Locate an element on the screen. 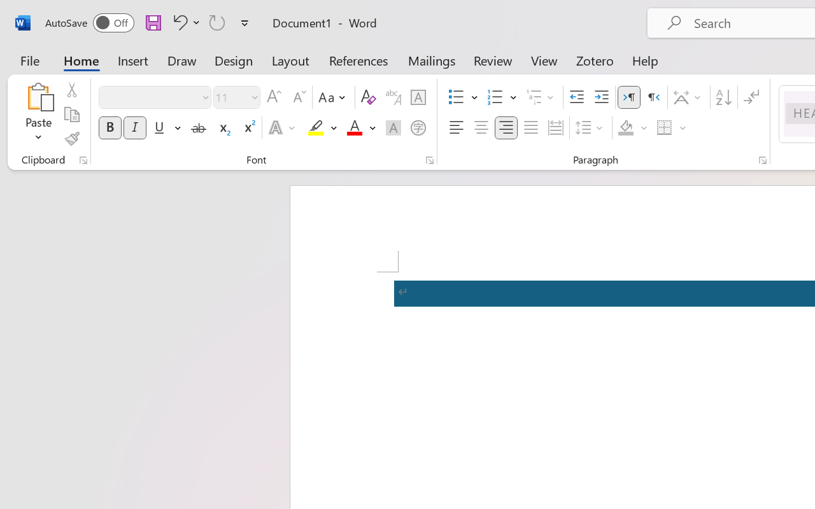 The image size is (815, 509). Can't Repeat is located at coordinates (217, 22).